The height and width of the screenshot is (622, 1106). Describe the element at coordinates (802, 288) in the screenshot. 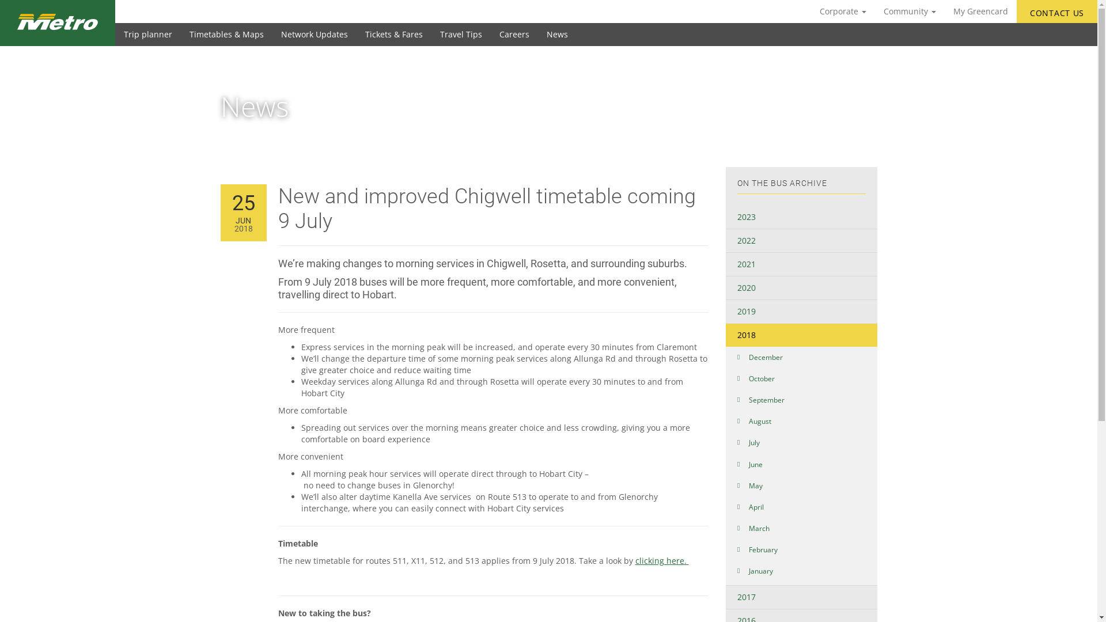

I see `2020` at that location.